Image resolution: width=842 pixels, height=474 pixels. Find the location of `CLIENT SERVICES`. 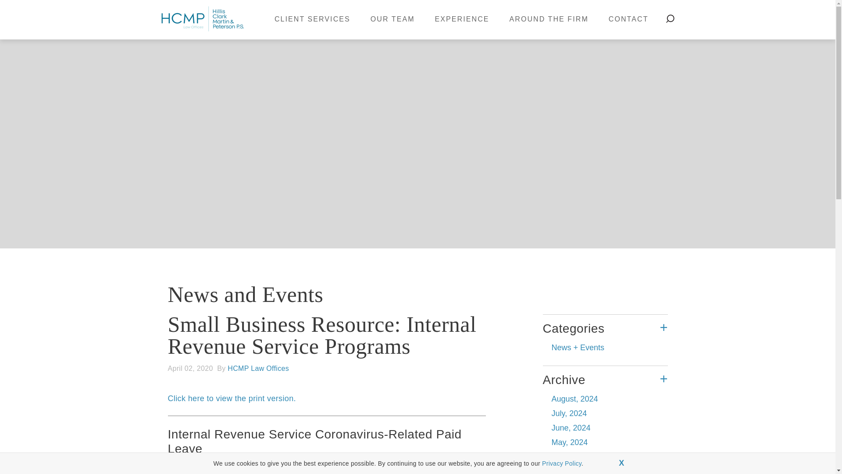

CLIENT SERVICES is located at coordinates (312, 19).